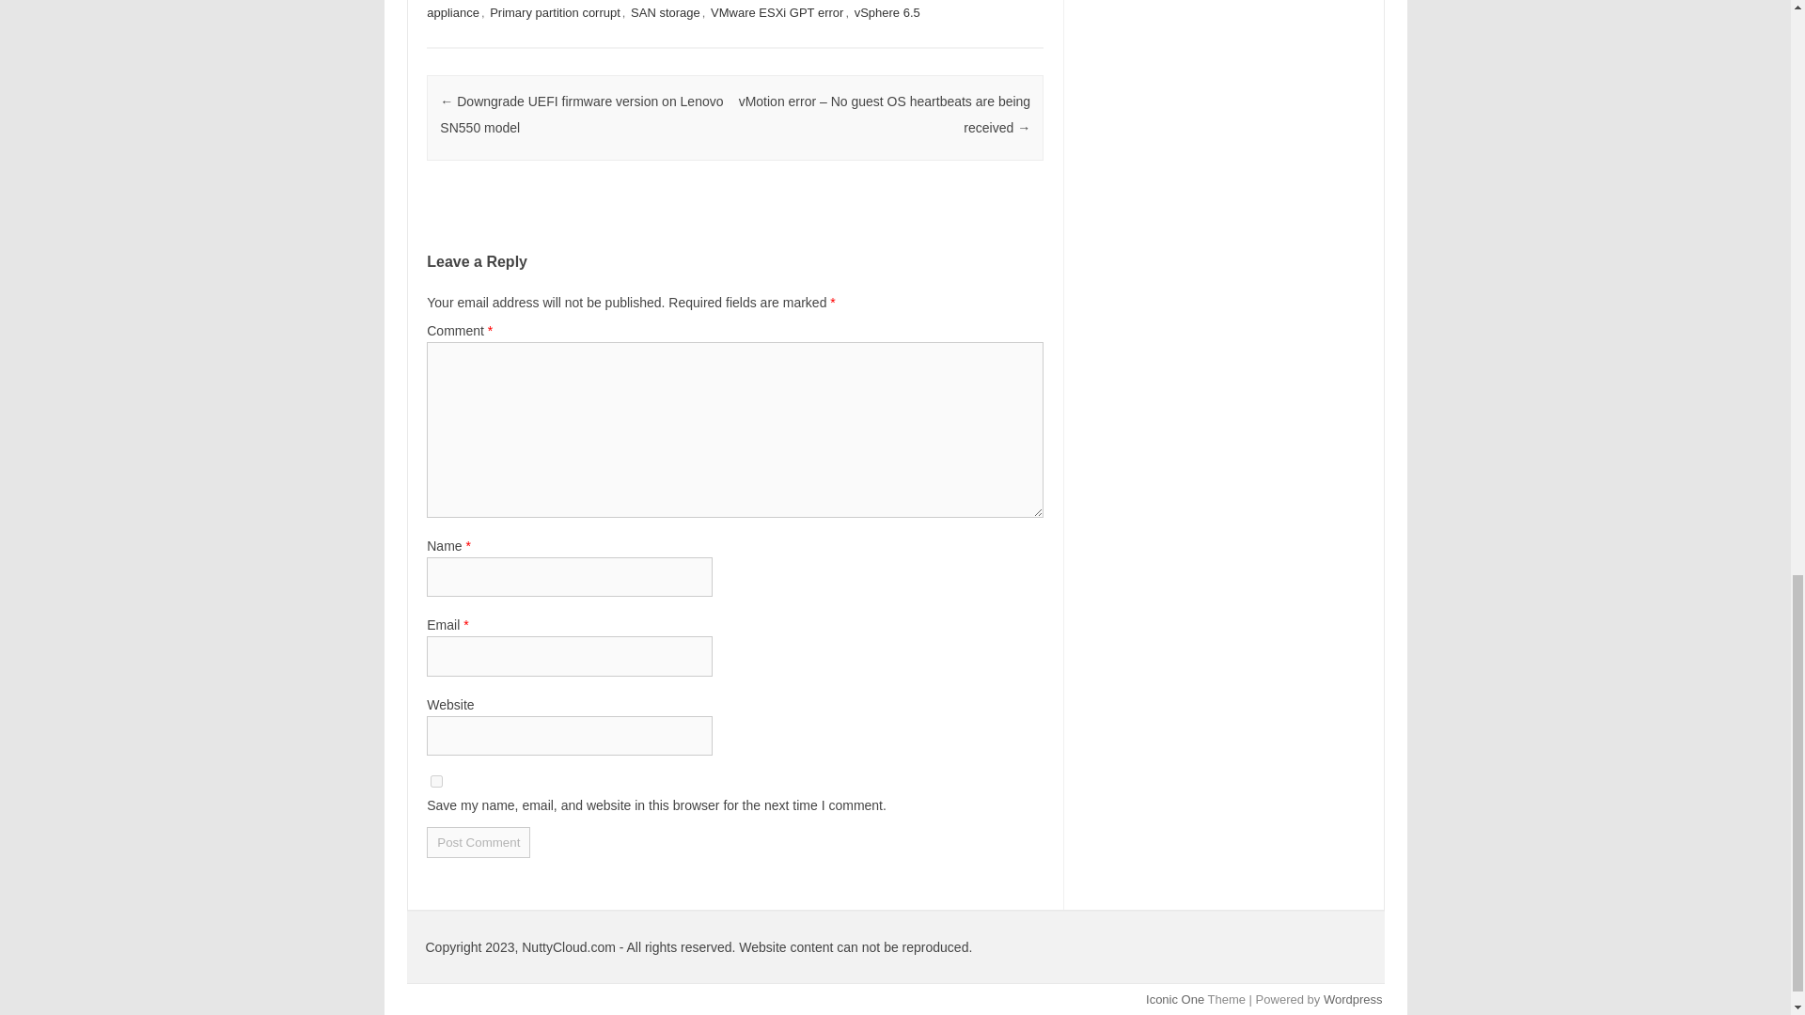 The height and width of the screenshot is (1015, 1805). What do you see at coordinates (478, 842) in the screenshot?
I see `Post Comment` at bounding box center [478, 842].